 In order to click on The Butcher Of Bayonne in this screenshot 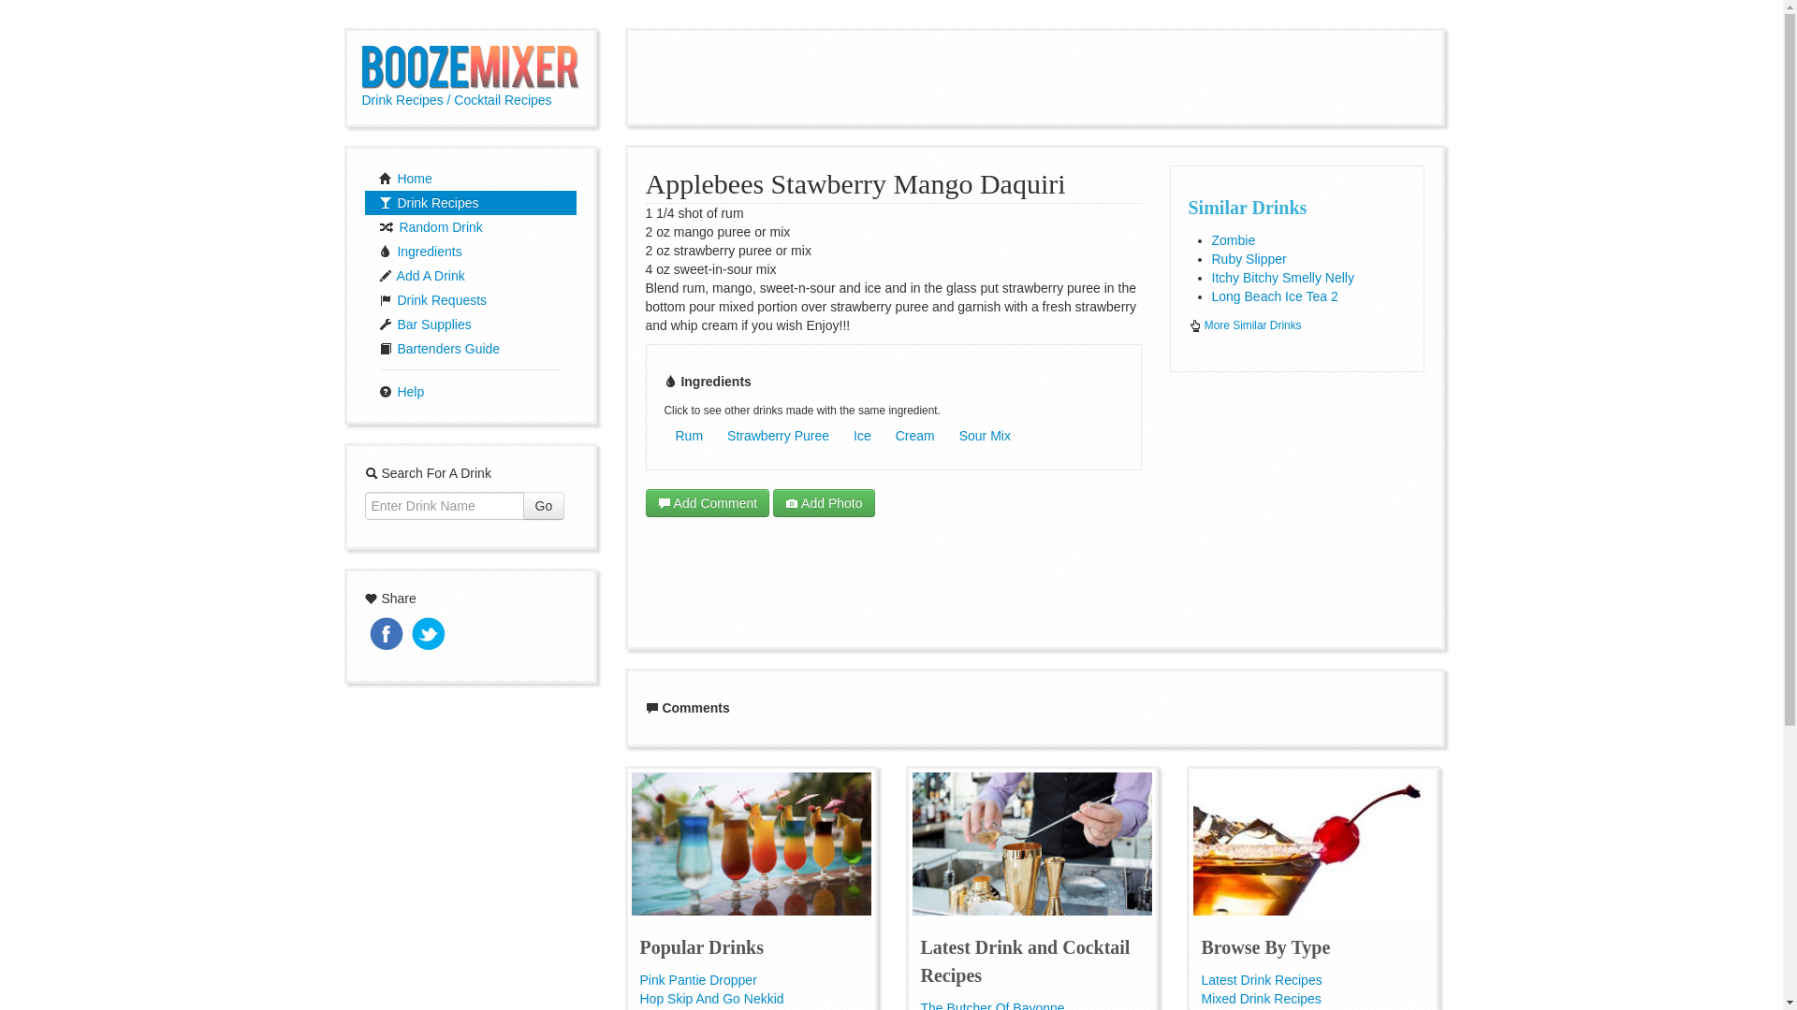, I will do `click(992, 1005)`.